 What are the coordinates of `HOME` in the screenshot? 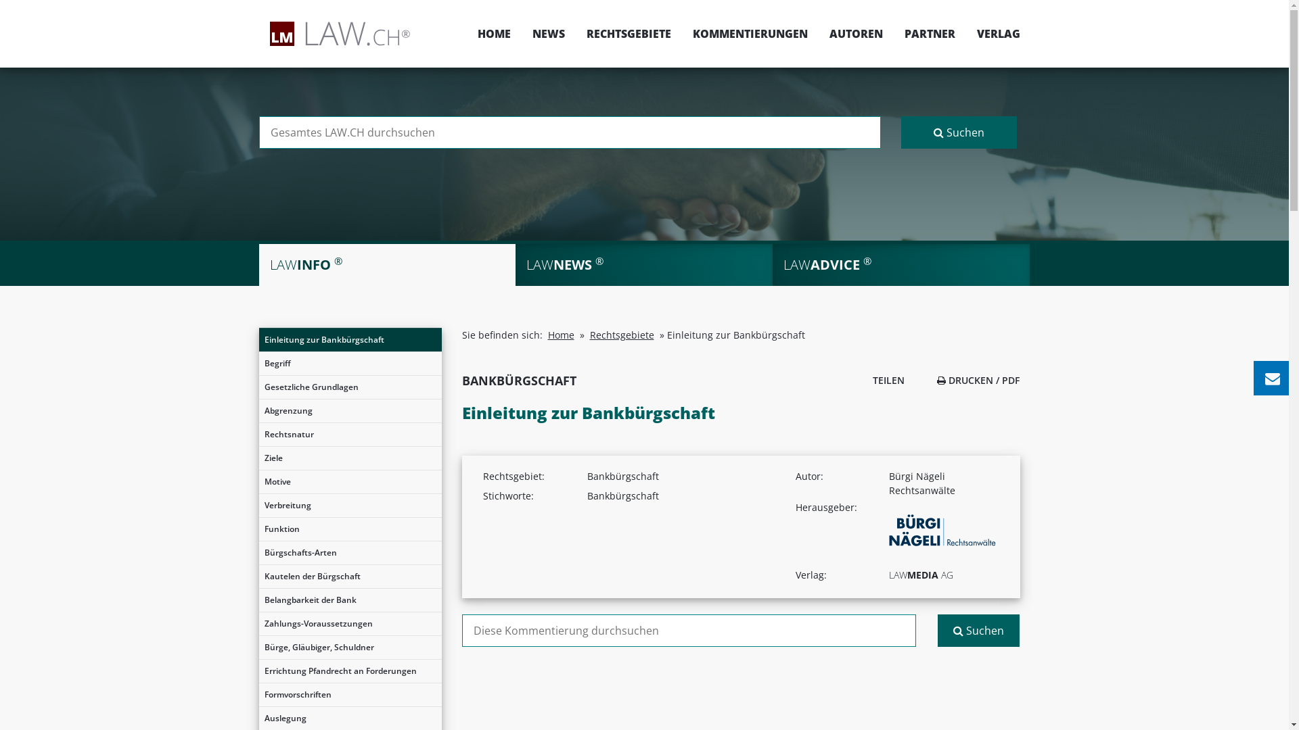 It's located at (494, 34).